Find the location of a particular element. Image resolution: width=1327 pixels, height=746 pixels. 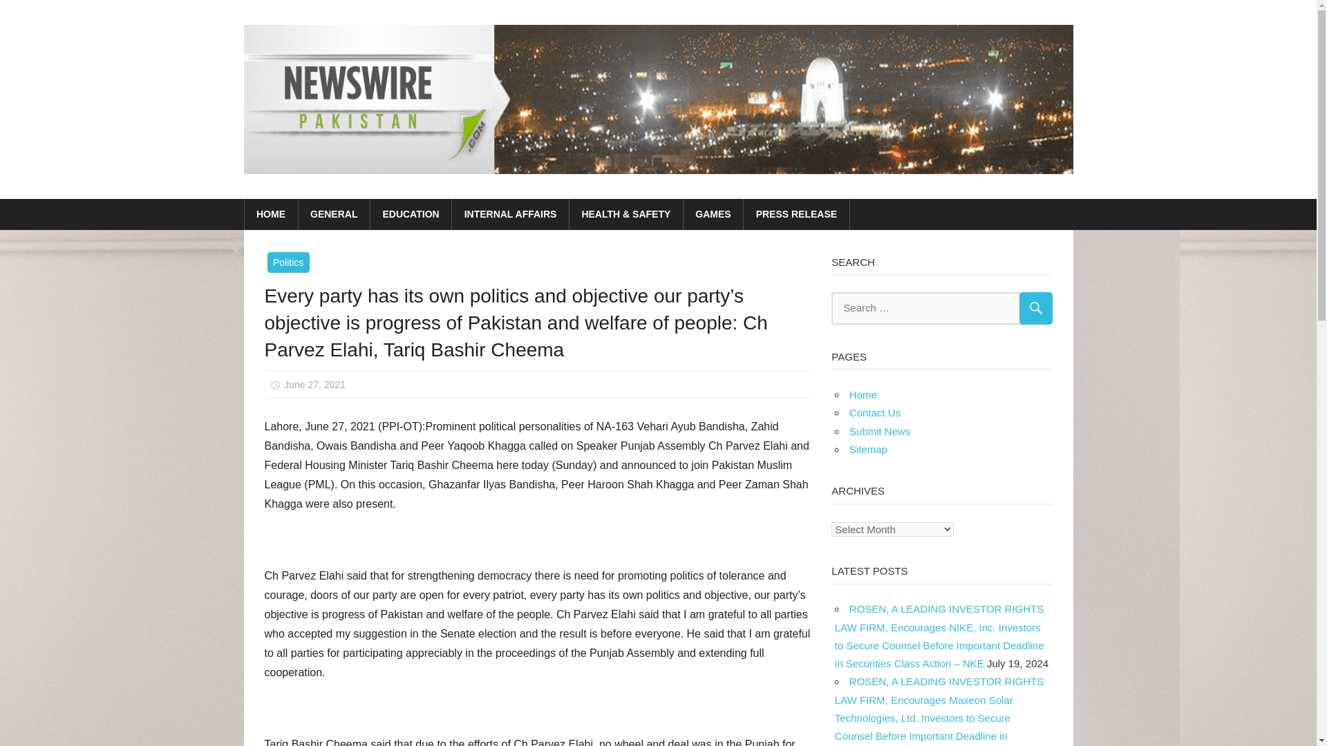

Contact Us is located at coordinates (875, 412).